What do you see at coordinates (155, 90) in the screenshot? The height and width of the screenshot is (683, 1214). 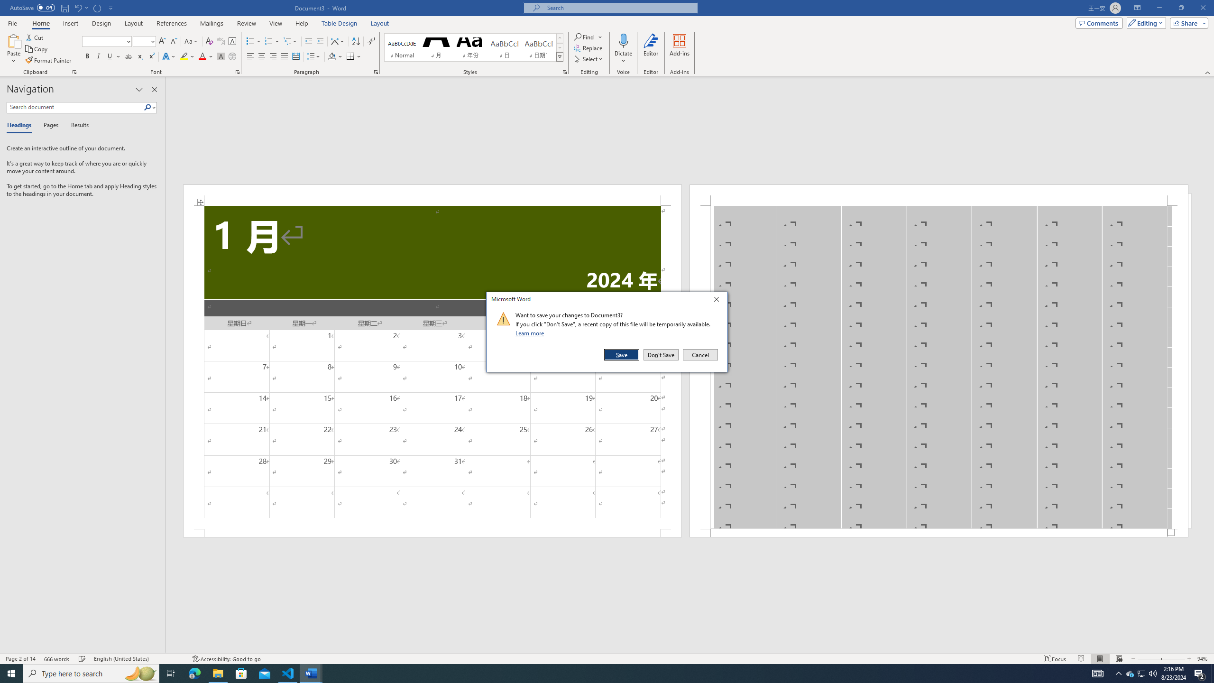 I see `Close pane` at bounding box center [155, 90].